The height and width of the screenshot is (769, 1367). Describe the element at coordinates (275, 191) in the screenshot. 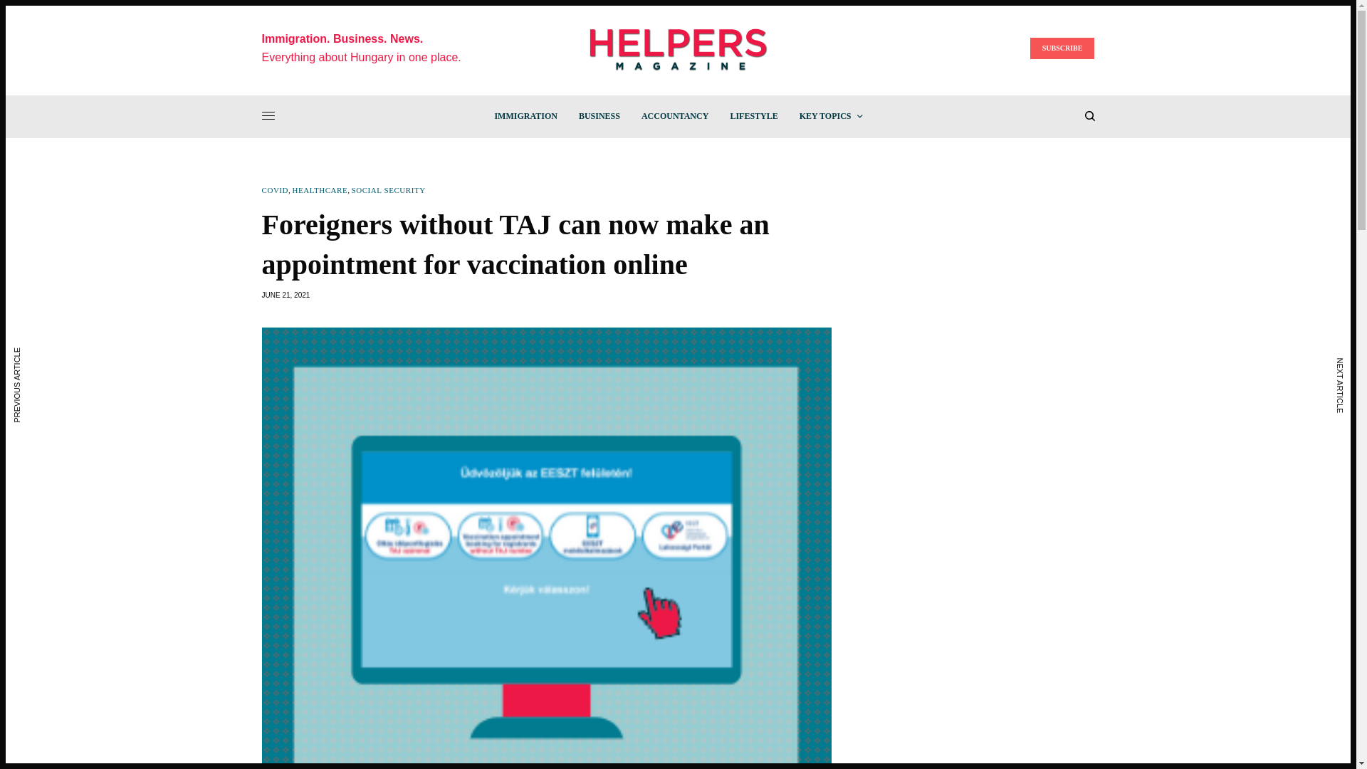

I see `COVID` at that location.